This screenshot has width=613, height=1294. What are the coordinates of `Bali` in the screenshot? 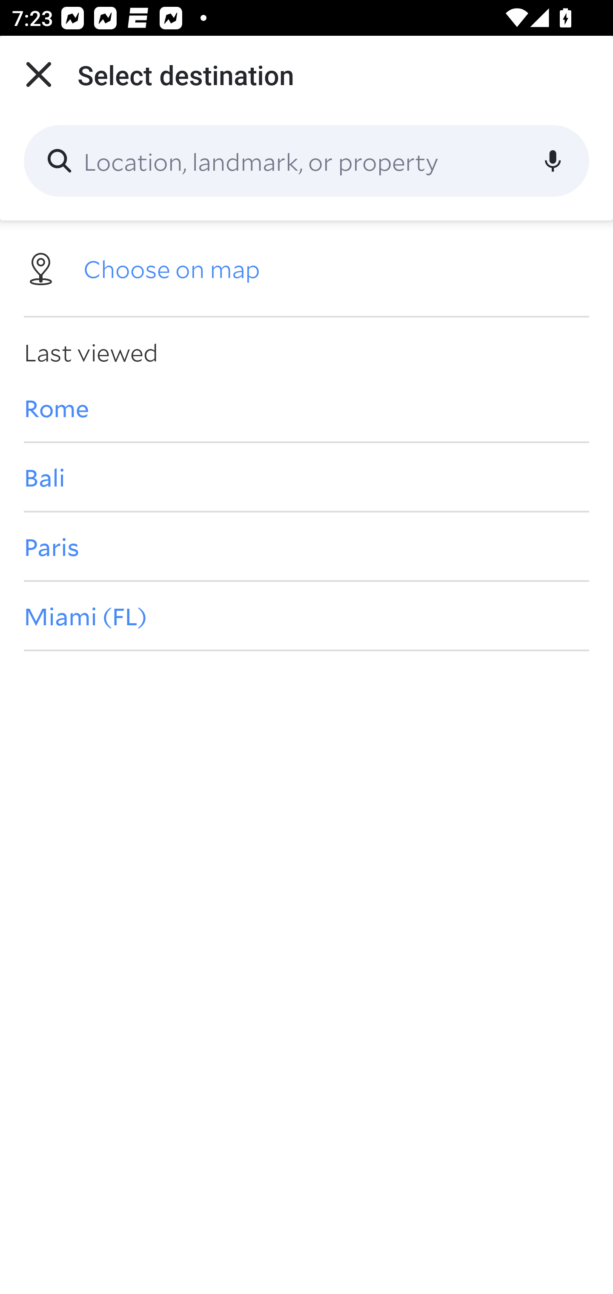 It's located at (306, 477).